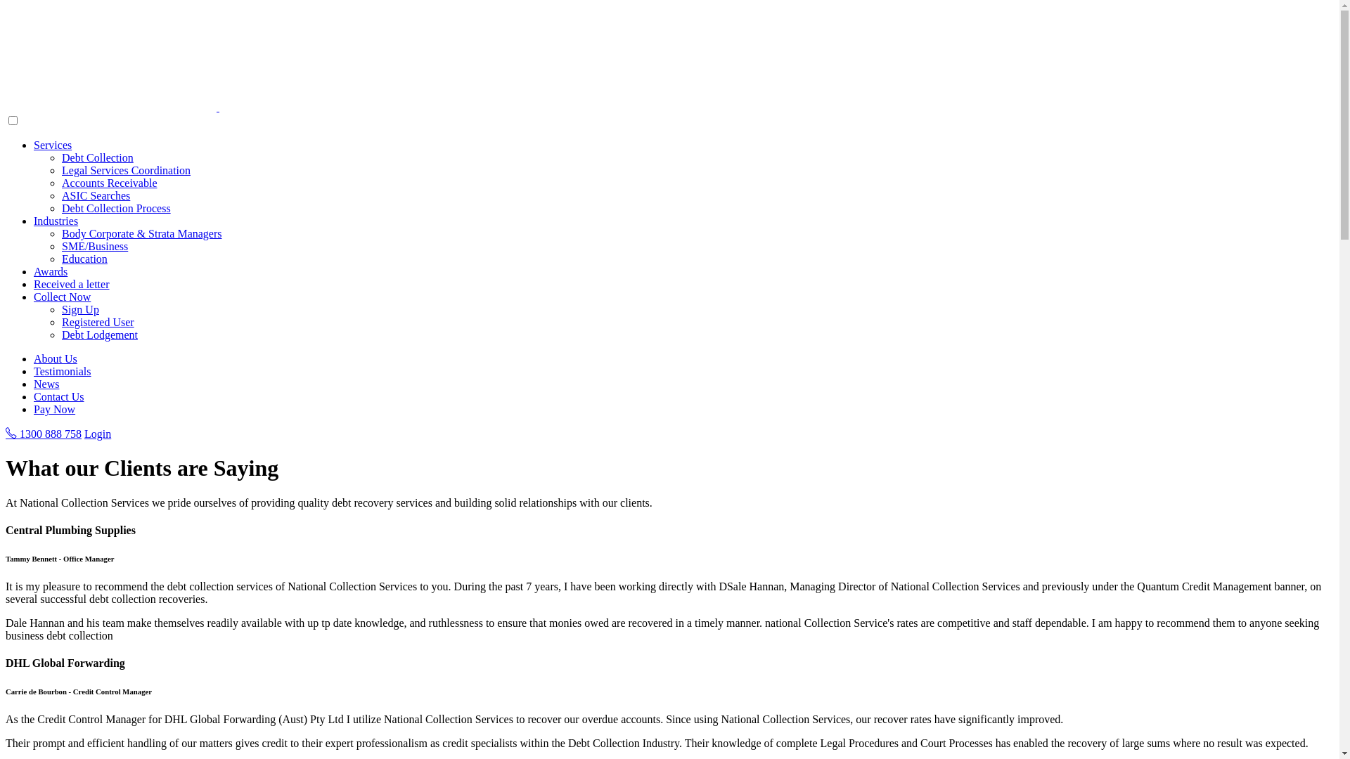  Describe the element at coordinates (110, 183) in the screenshot. I see `Accounts Receivable` at that location.